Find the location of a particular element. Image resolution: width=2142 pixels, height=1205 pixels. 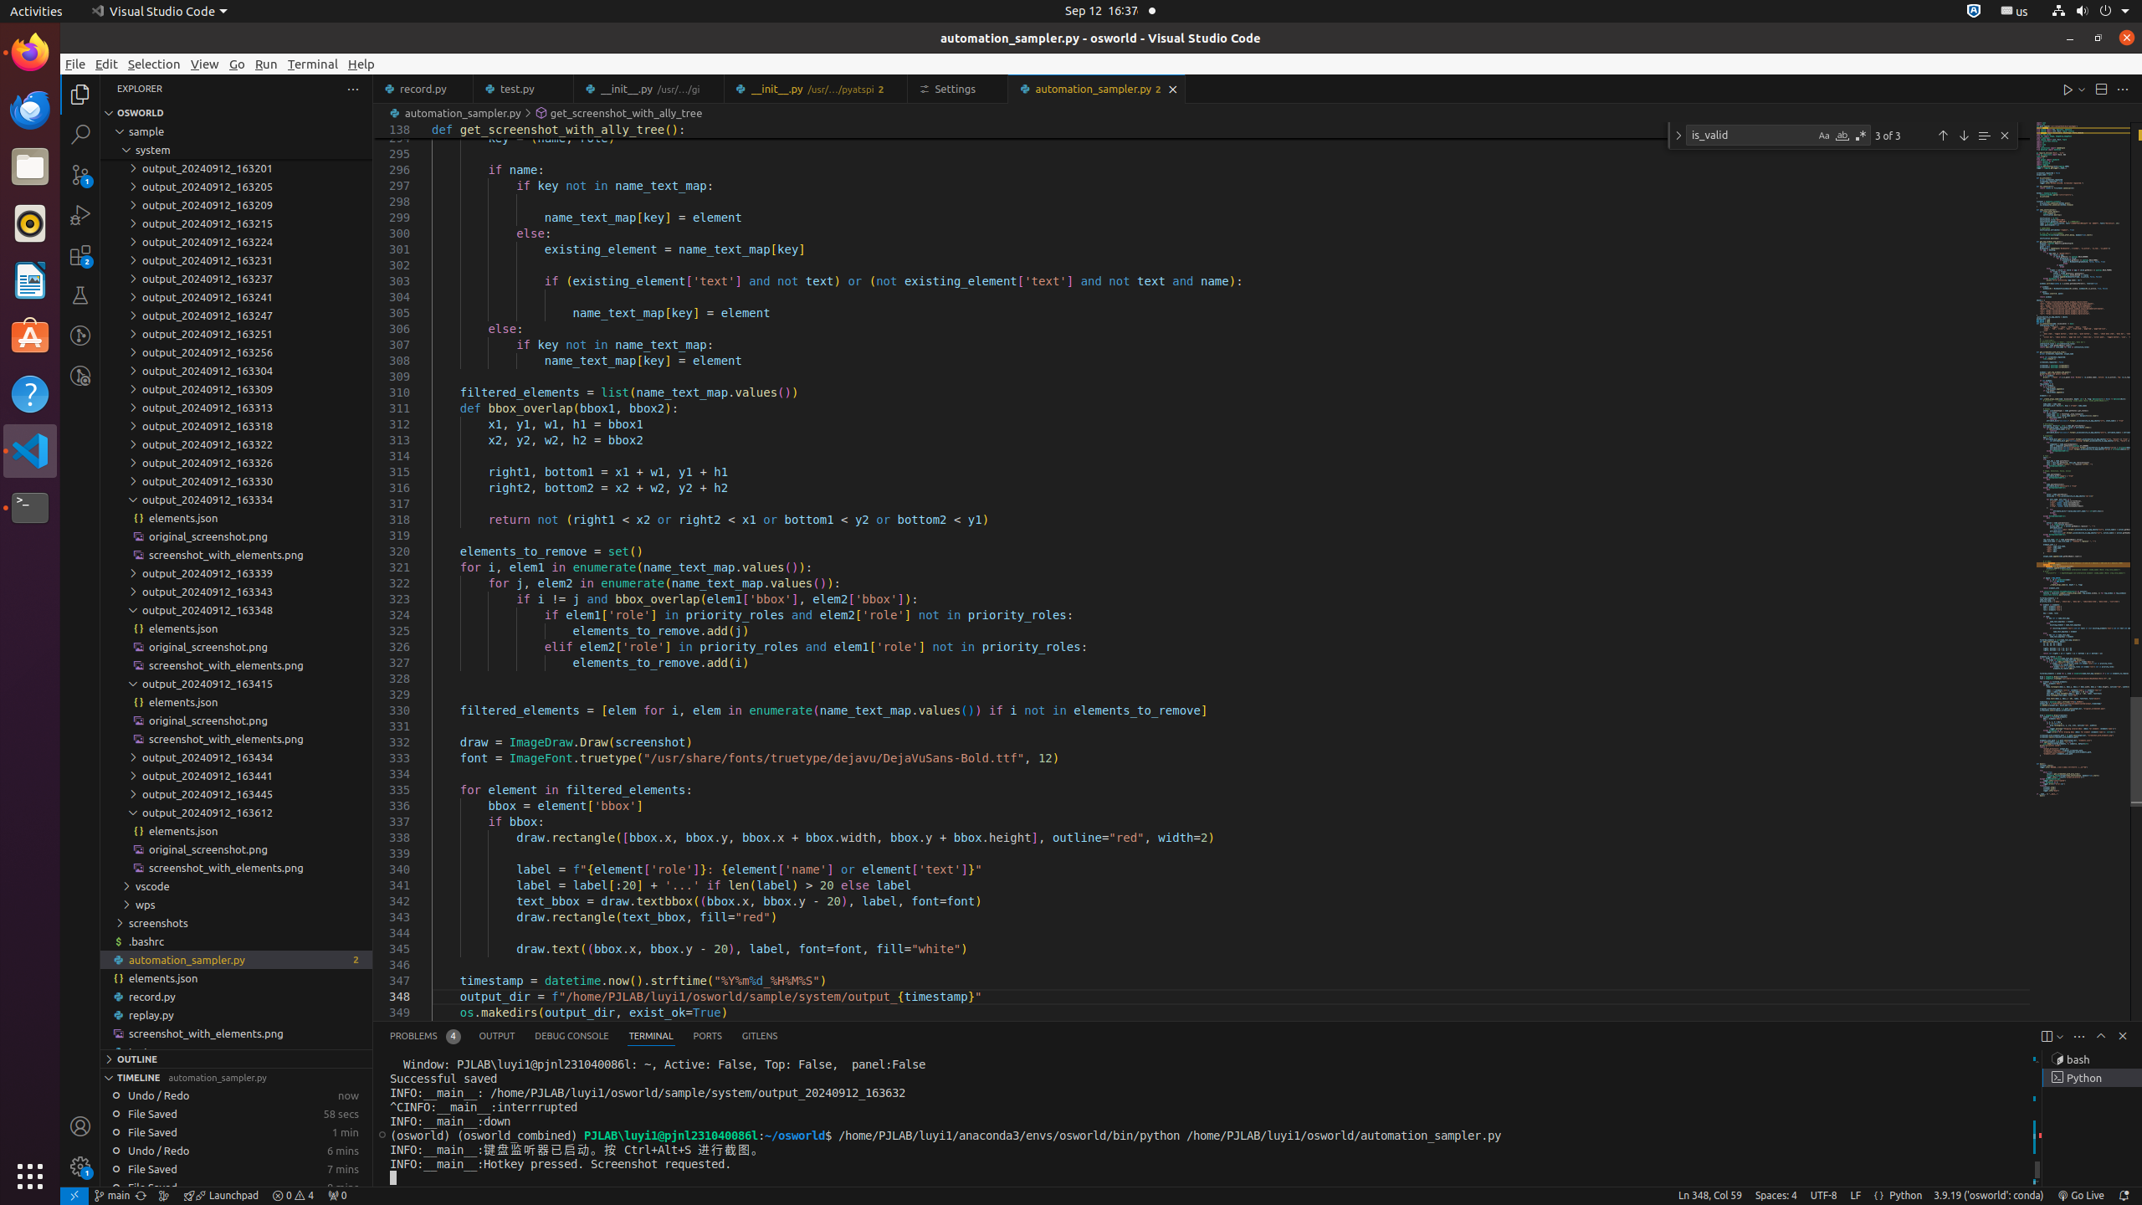

Timeline Section is located at coordinates (236, 1077).